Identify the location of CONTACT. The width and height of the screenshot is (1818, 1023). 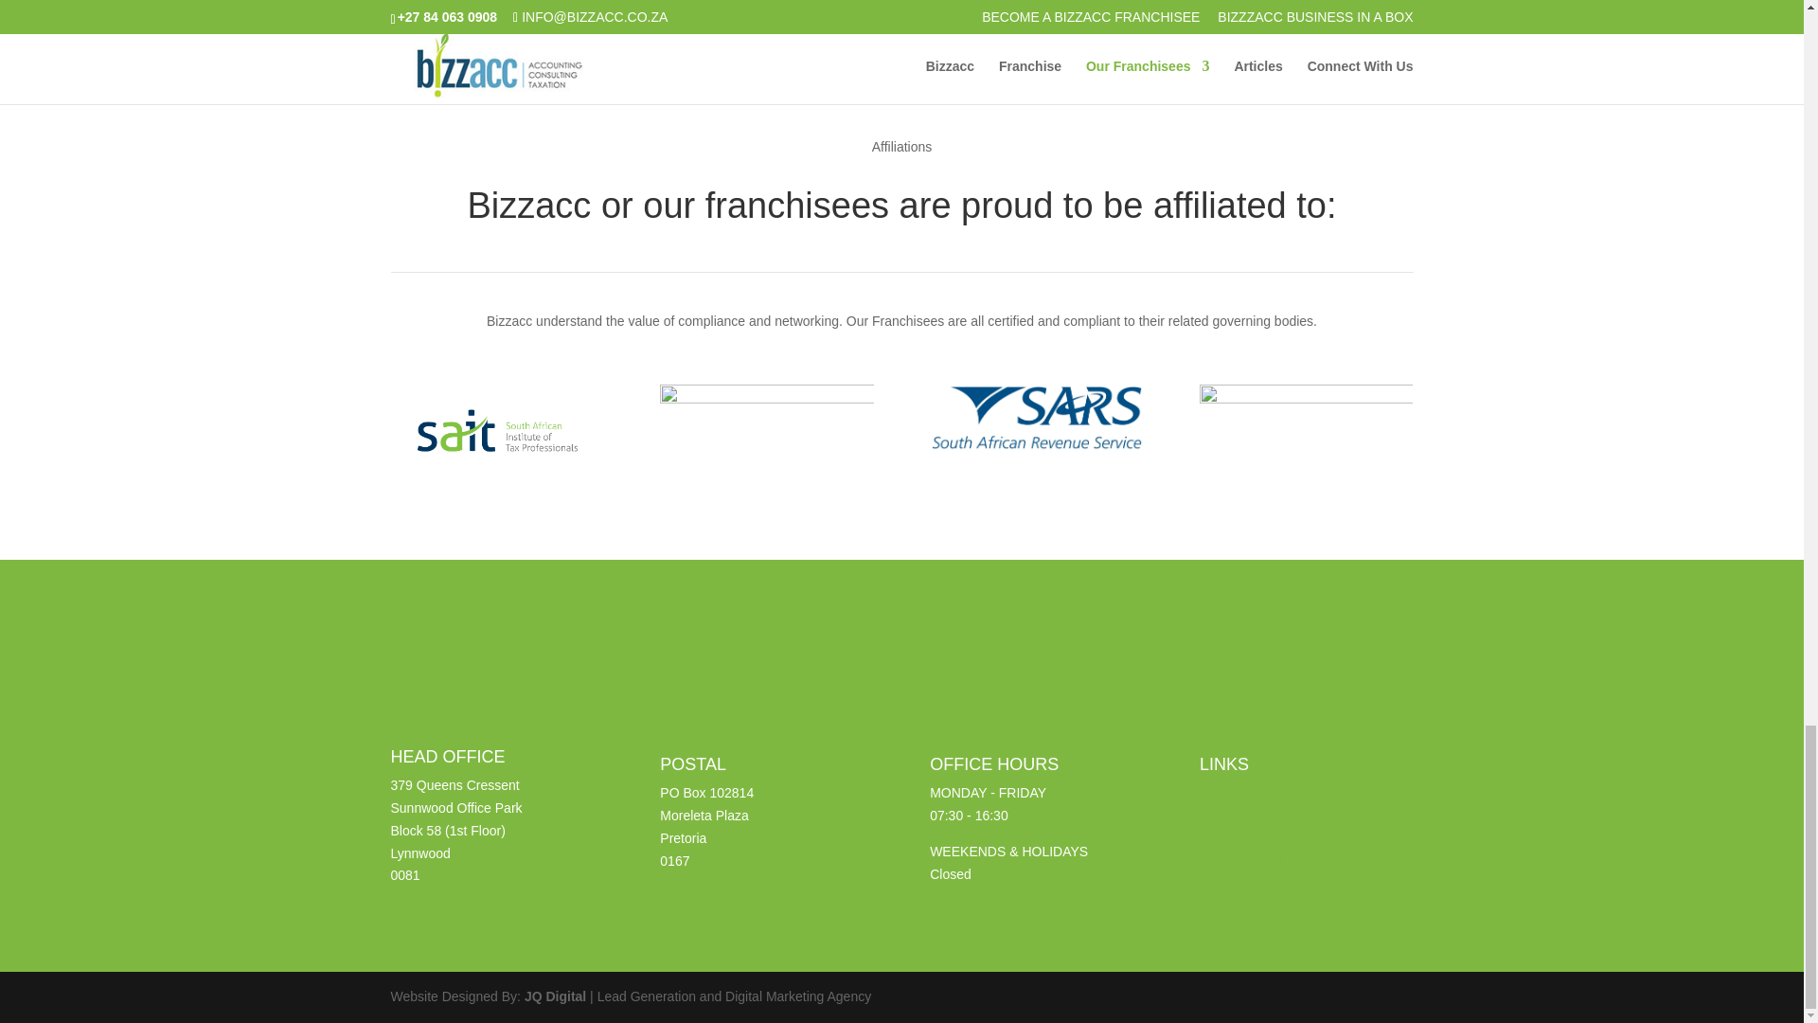
(1231, 883).